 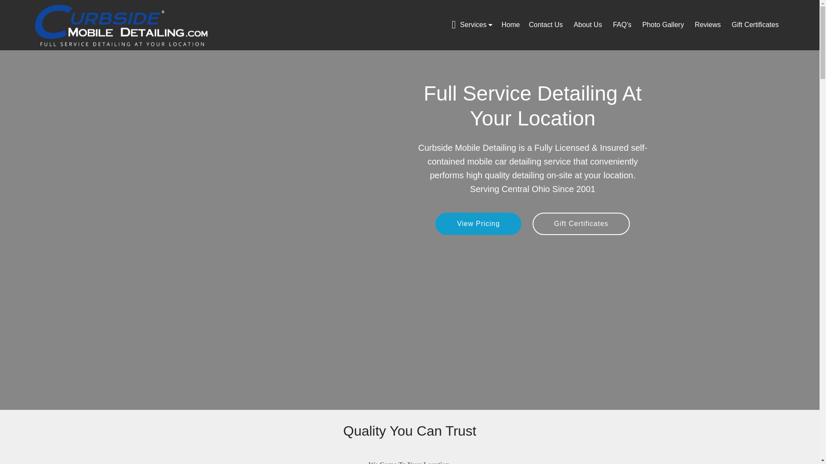 What do you see at coordinates (756, 24) in the screenshot?
I see `Gift Certificates ` at bounding box center [756, 24].